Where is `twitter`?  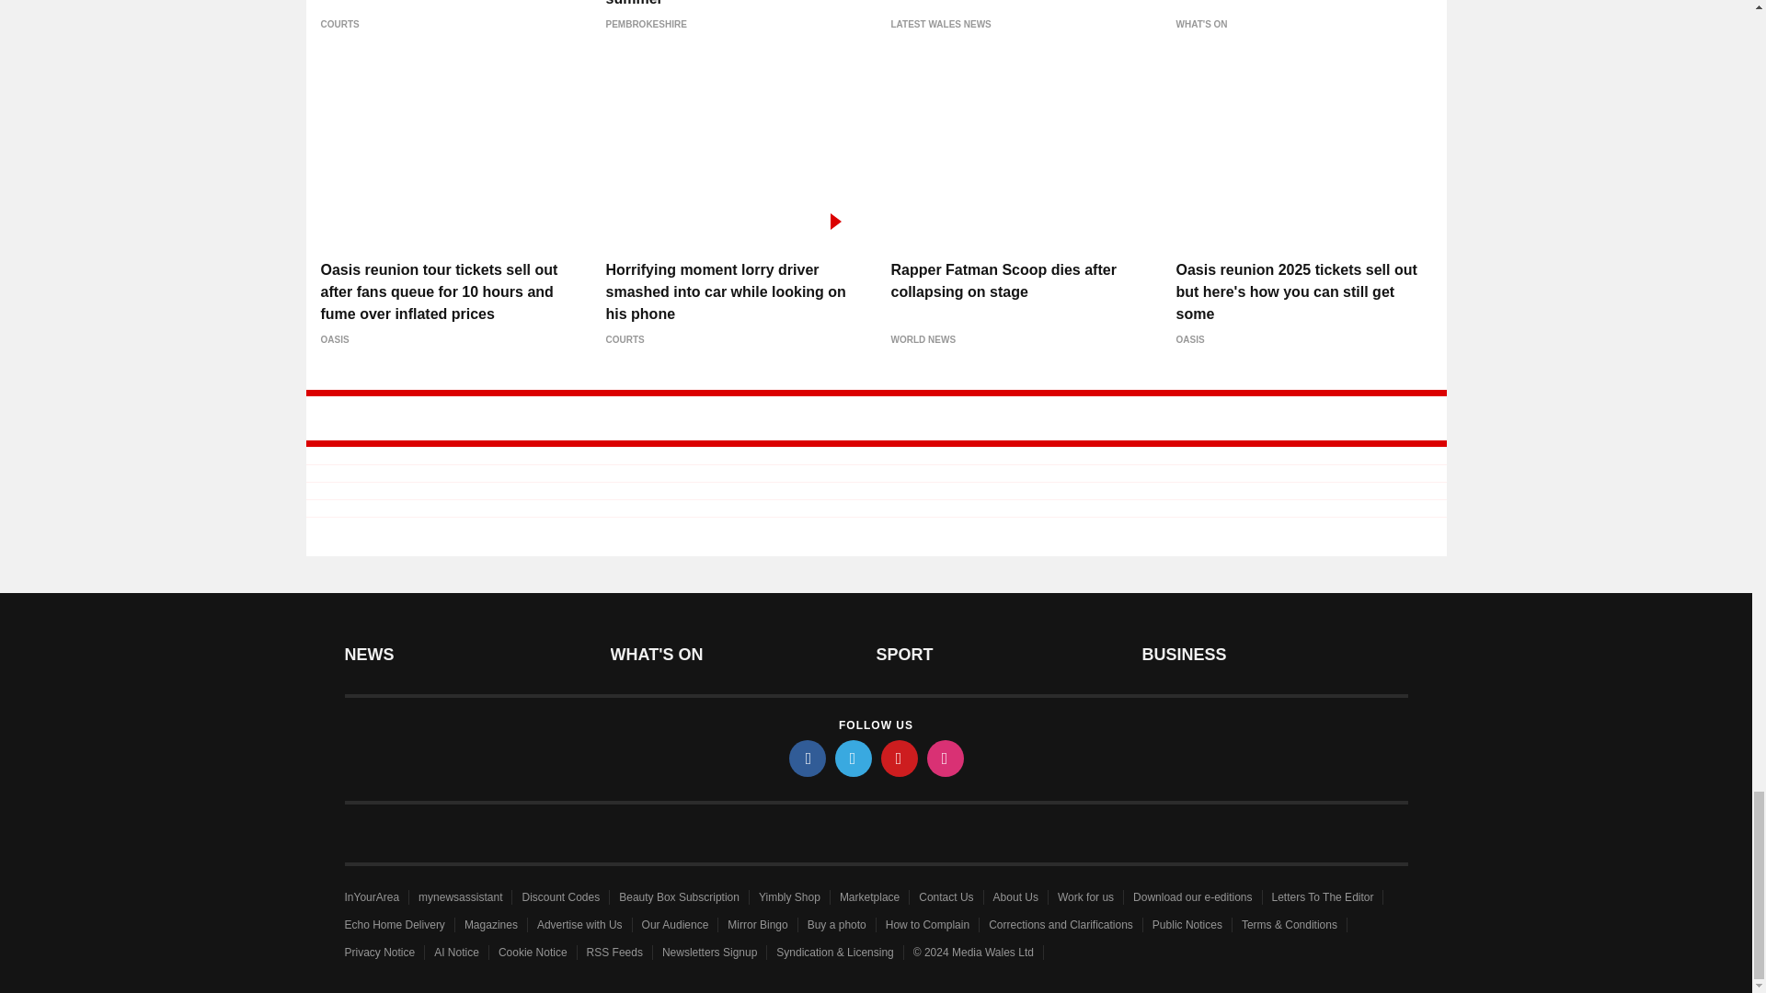 twitter is located at coordinates (854, 758).